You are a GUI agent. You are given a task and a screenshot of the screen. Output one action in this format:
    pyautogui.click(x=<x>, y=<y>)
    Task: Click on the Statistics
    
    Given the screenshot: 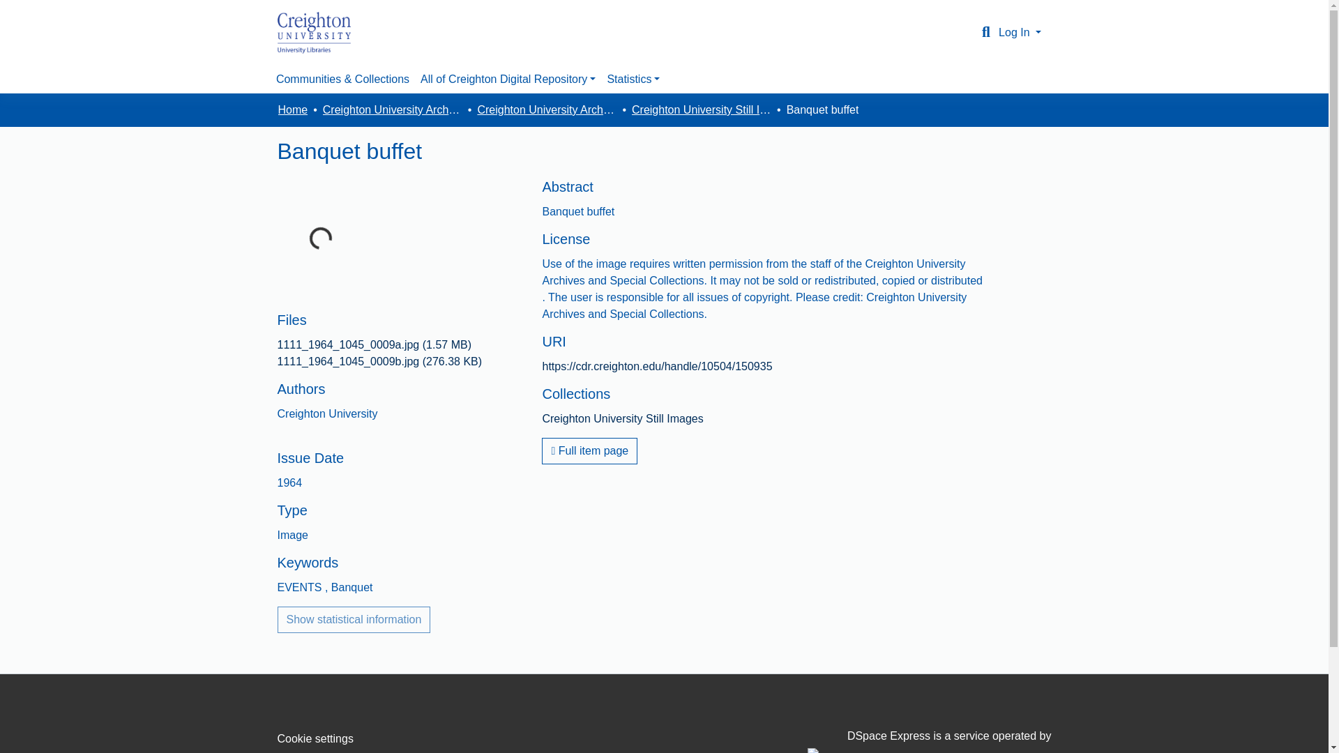 What is the action you would take?
    pyautogui.click(x=633, y=79)
    